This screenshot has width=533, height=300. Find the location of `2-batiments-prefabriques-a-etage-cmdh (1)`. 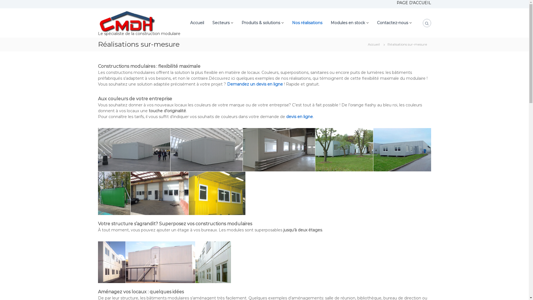

2-batiments-prefabriques-a-etage-cmdh (1) is located at coordinates (112, 262).